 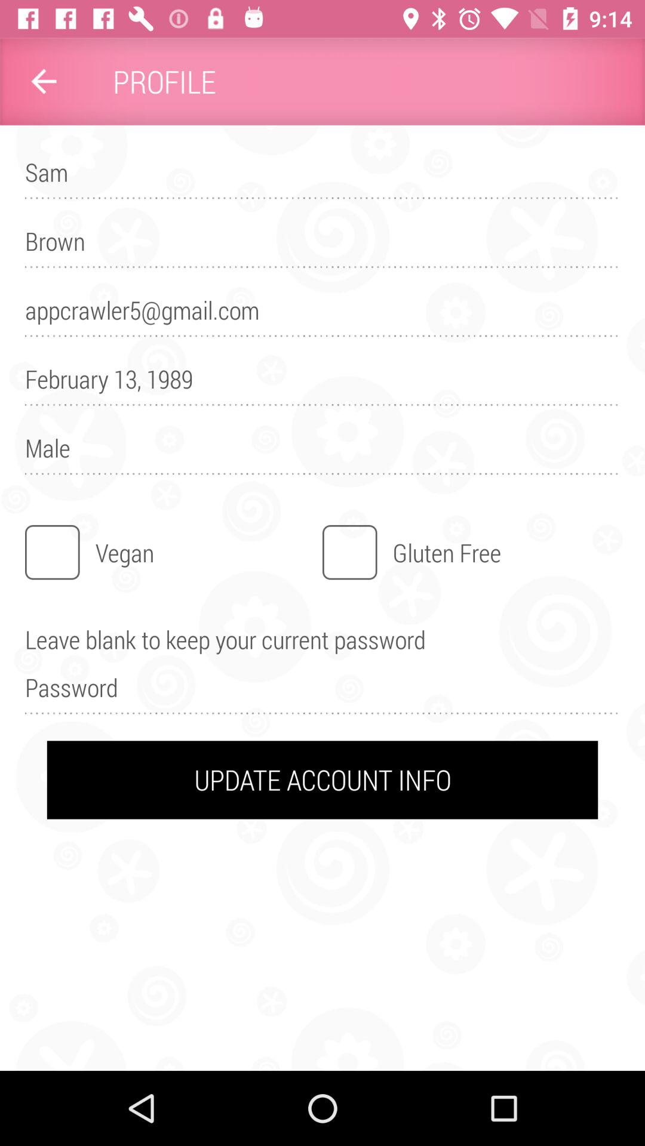 I want to click on turn on the icon above the brown icon, so click(x=322, y=178).